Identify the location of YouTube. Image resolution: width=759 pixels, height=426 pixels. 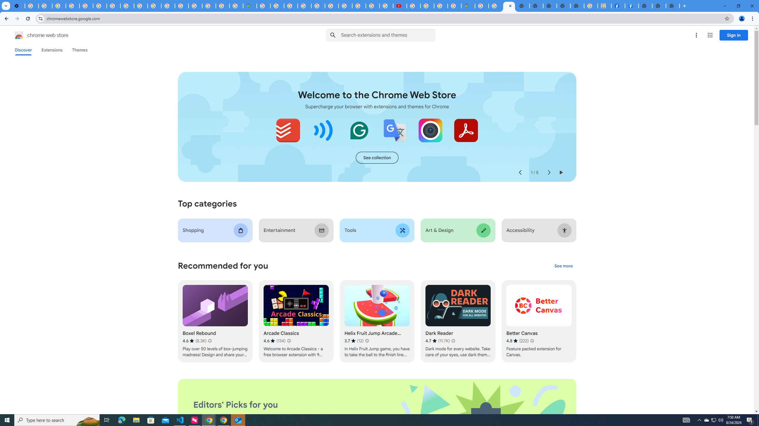
(100, 6).